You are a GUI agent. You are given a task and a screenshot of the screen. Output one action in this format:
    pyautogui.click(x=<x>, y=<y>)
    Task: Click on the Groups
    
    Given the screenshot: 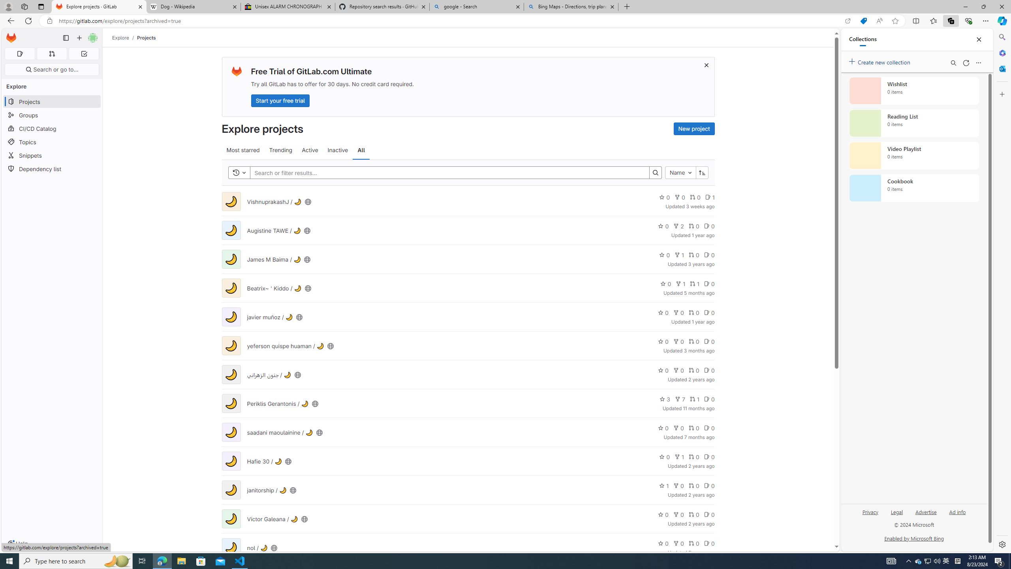 What is the action you would take?
    pyautogui.click(x=52, y=115)
    